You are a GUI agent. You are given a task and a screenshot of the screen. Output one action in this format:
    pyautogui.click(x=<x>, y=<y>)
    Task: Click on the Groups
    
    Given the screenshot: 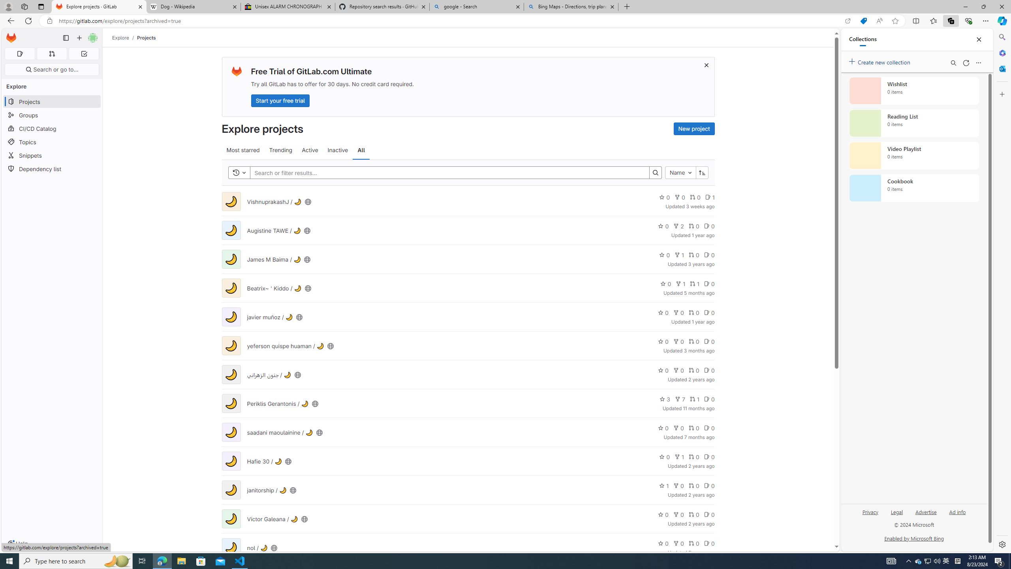 What is the action you would take?
    pyautogui.click(x=52, y=115)
    